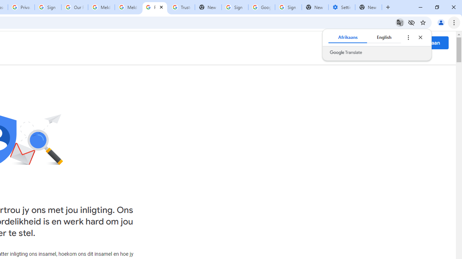  What do you see at coordinates (348, 37) in the screenshot?
I see `Afrikaans` at bounding box center [348, 37].